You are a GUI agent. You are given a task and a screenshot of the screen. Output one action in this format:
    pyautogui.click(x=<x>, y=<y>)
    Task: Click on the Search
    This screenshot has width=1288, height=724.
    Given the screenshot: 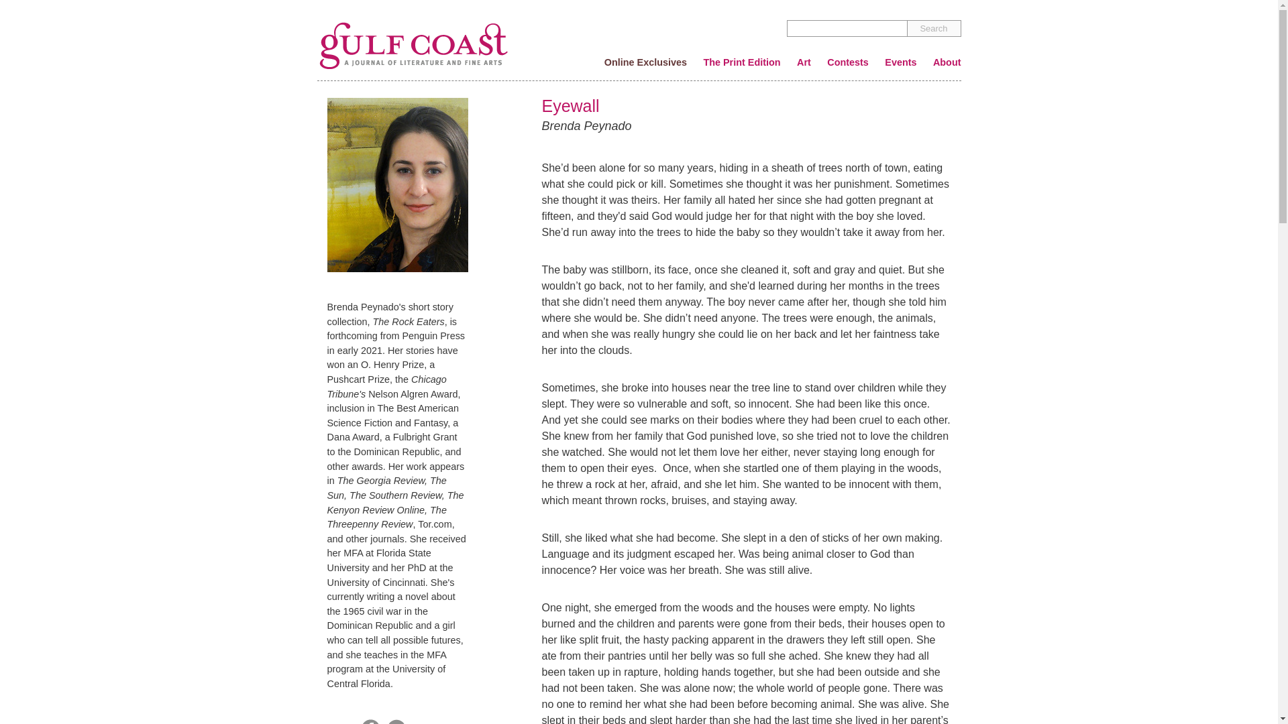 What is the action you would take?
    pyautogui.click(x=934, y=28)
    